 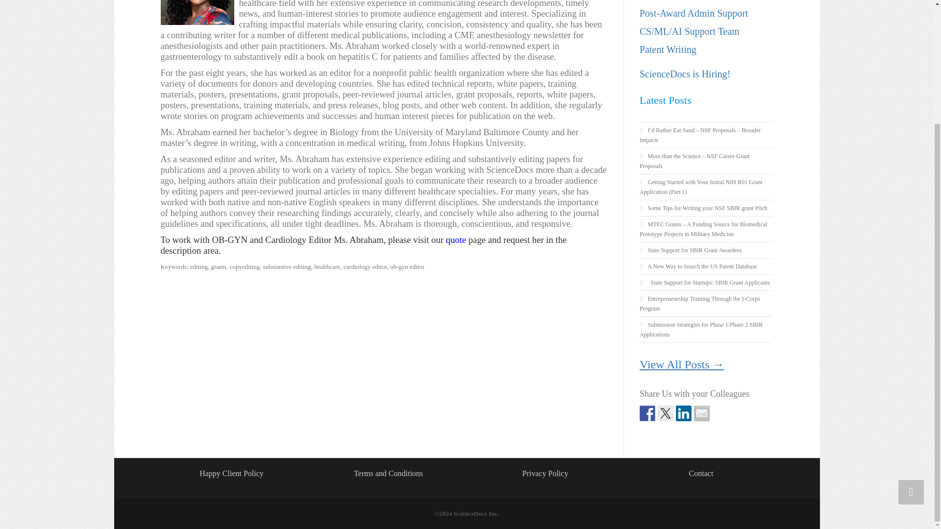 What do you see at coordinates (668, 49) in the screenshot?
I see `Patent Writing` at bounding box center [668, 49].